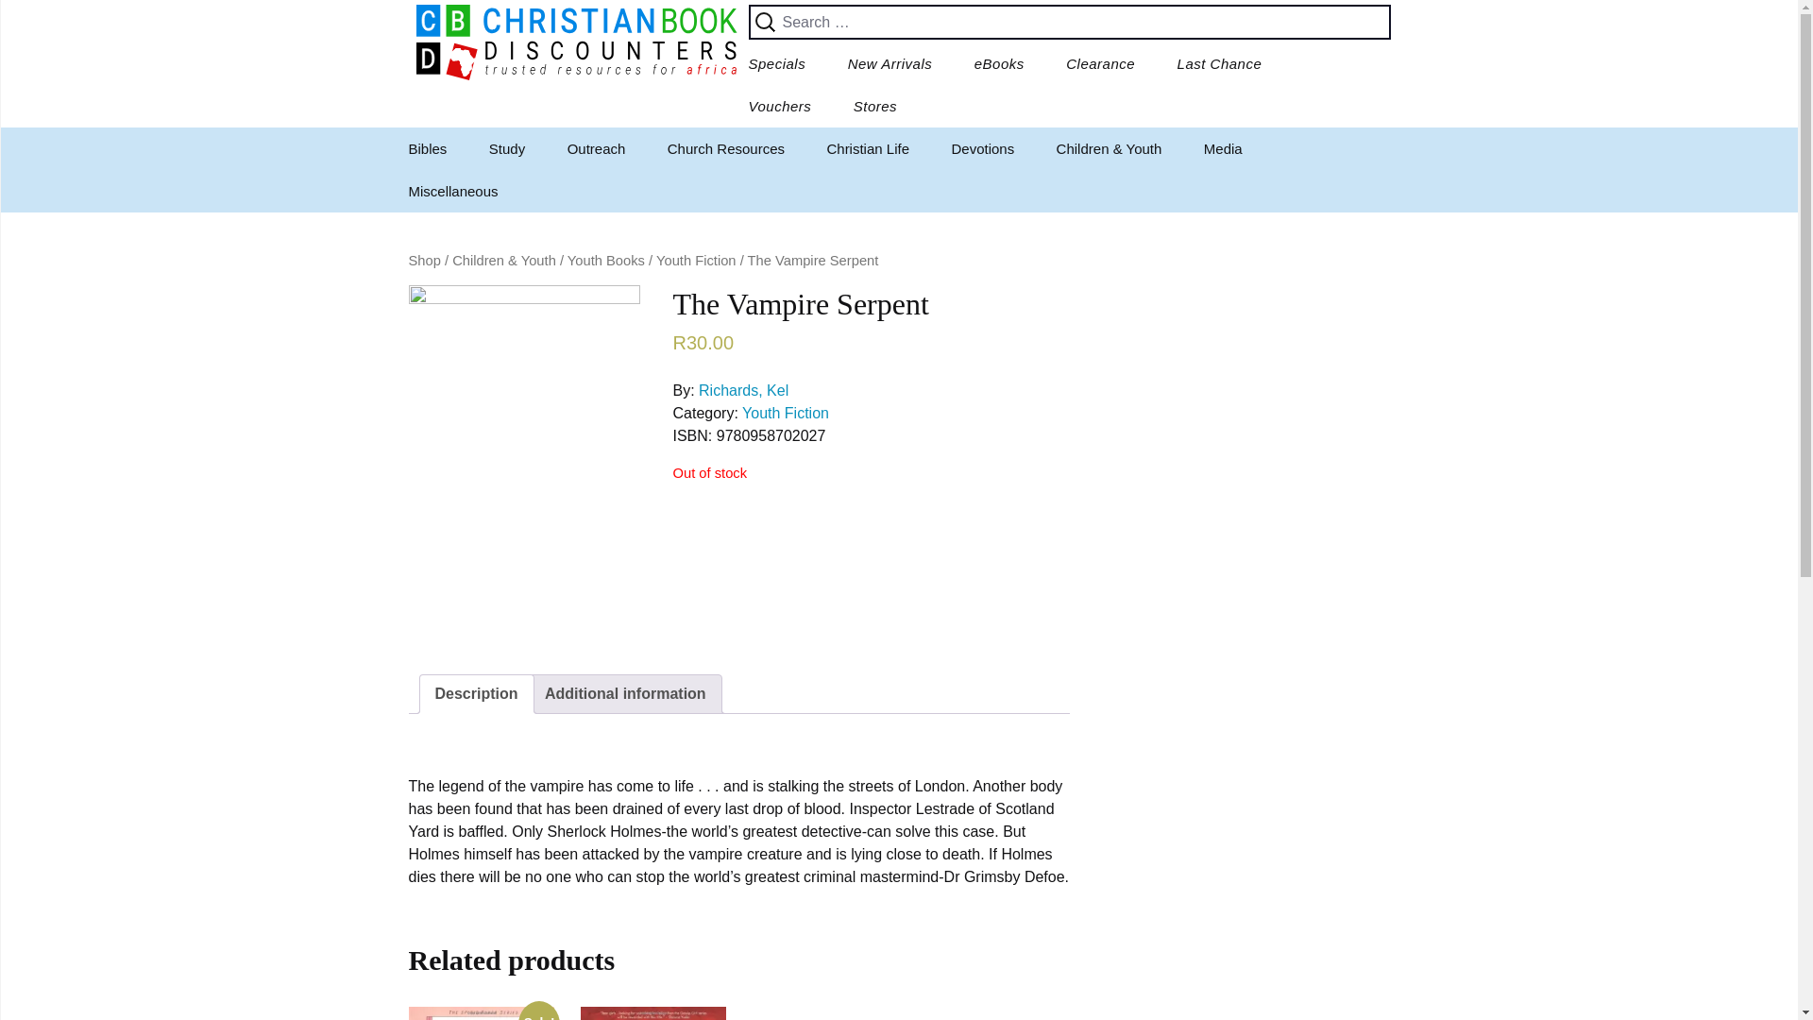 The height and width of the screenshot is (1020, 1813). I want to click on New Arrivals, so click(890, 63).